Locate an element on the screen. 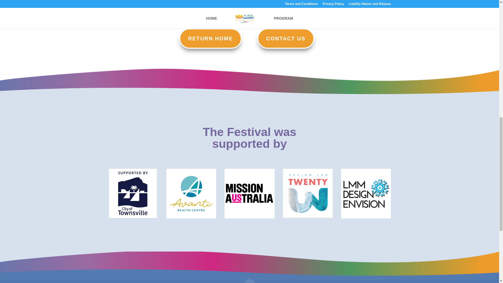 Image resolution: width=503 pixels, height=283 pixels. Mission Australia is located at coordinates (249, 193).